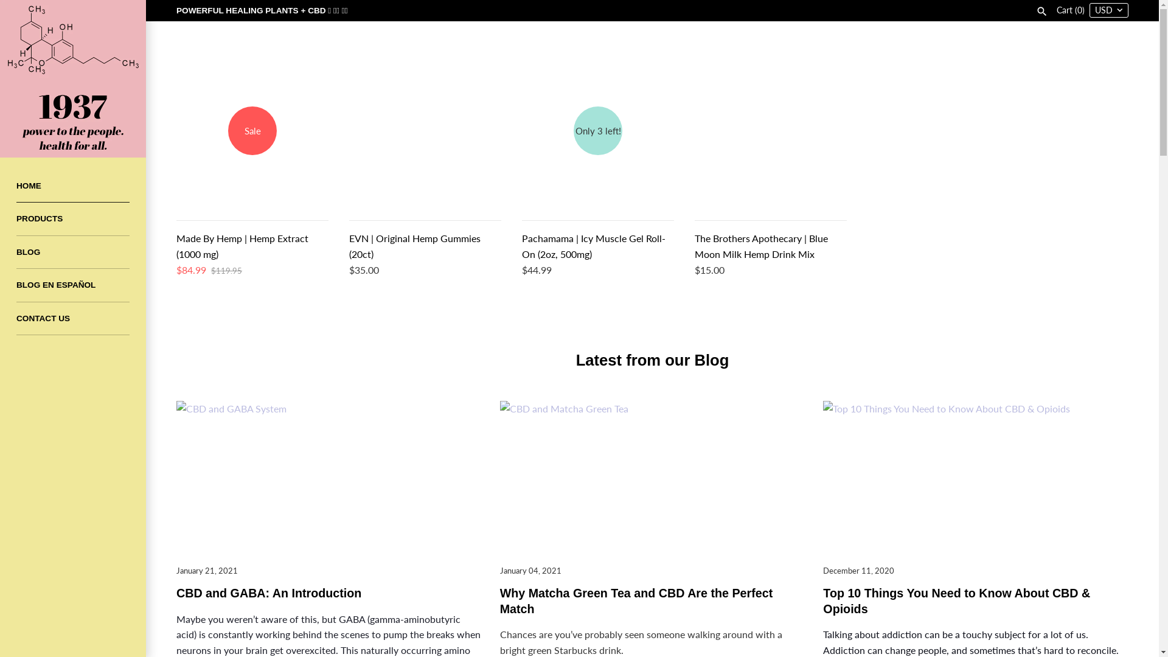 This screenshot has width=1168, height=657. I want to click on The Brothers Apothecary | Blue Moon Milk Hemp Drink Mix, so click(771, 131).